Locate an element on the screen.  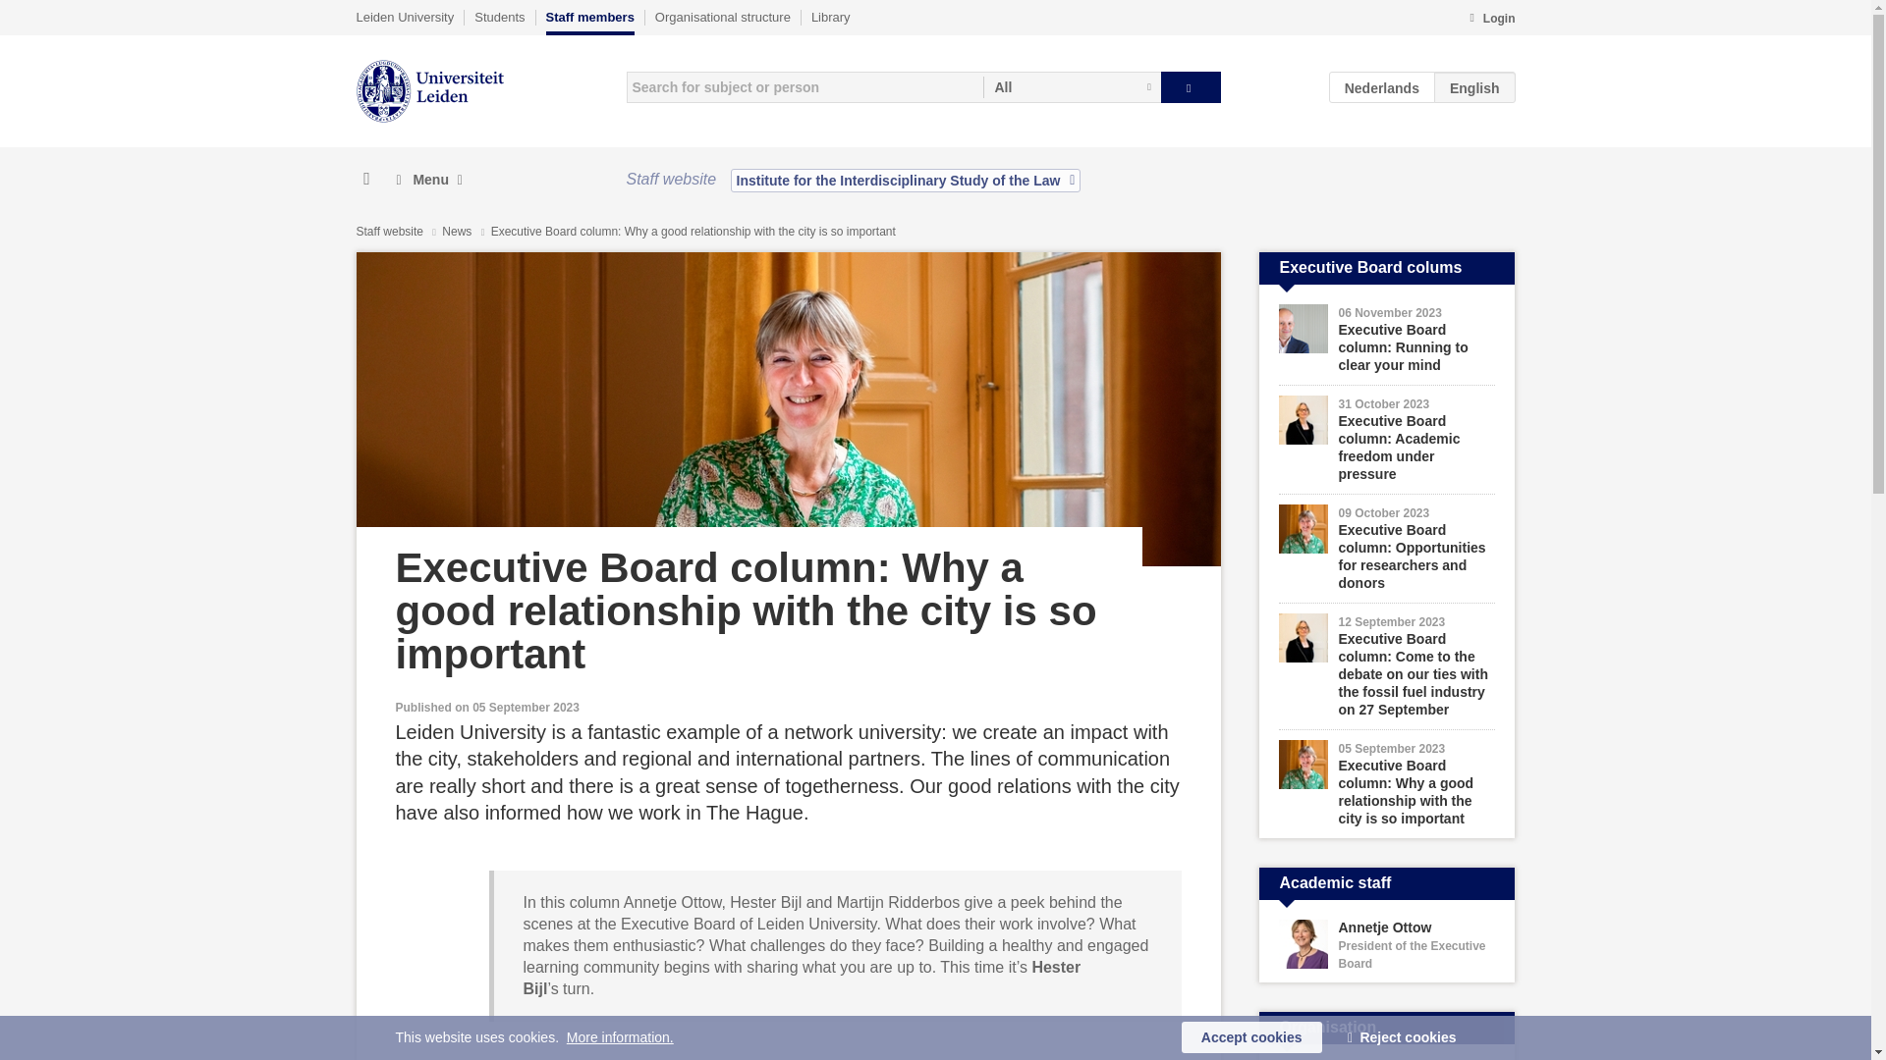
Organisational structure is located at coordinates (722, 17).